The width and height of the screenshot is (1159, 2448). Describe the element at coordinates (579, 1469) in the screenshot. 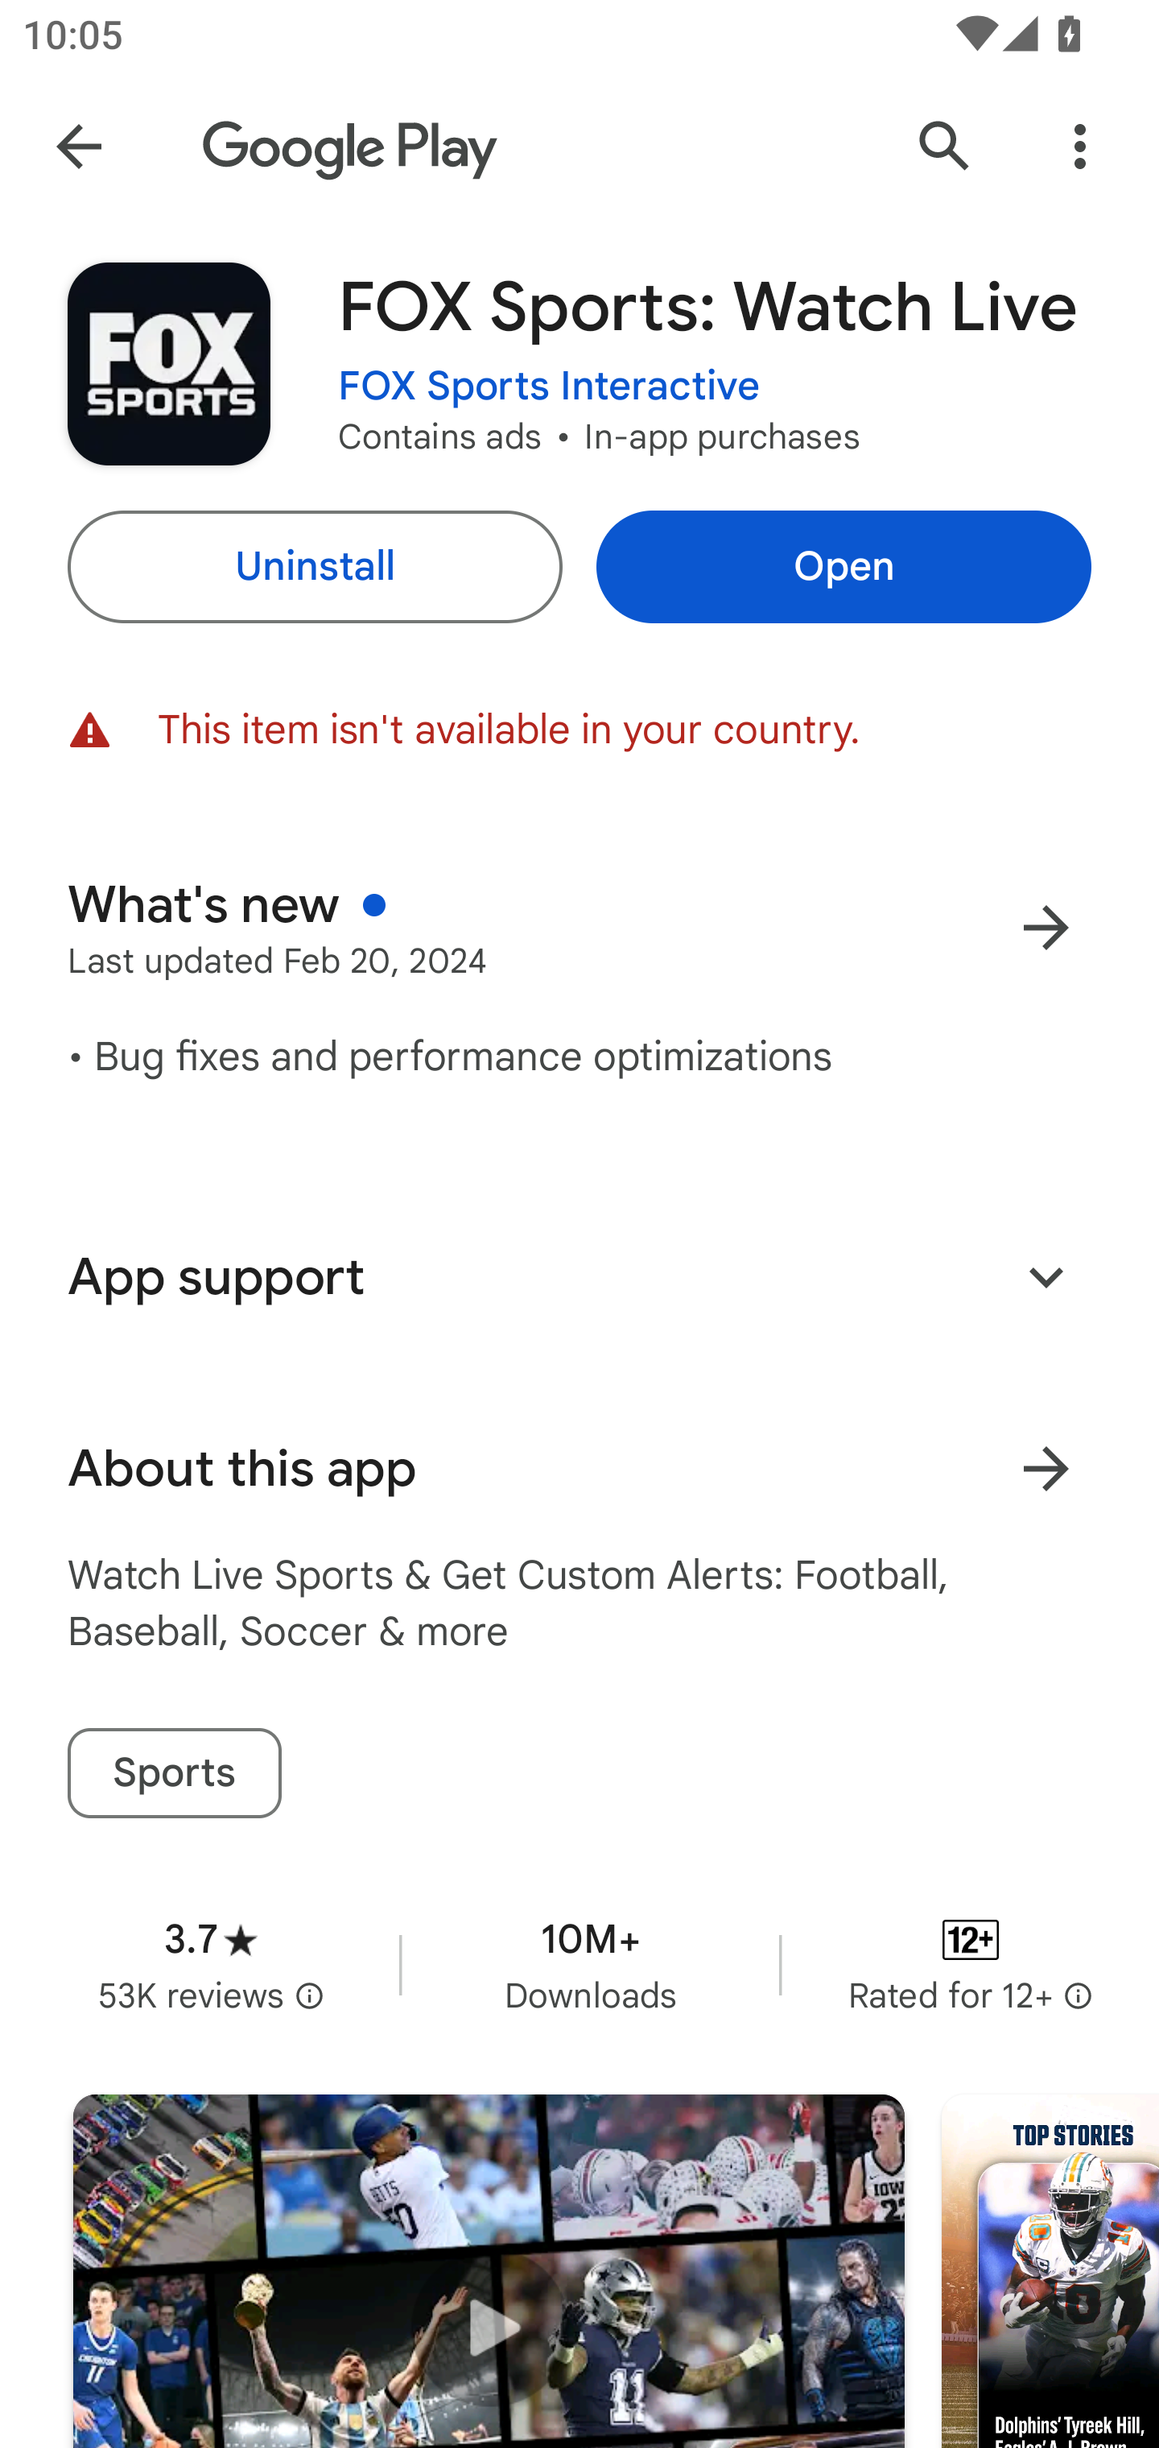

I see `About this app Learn more About this app` at that location.